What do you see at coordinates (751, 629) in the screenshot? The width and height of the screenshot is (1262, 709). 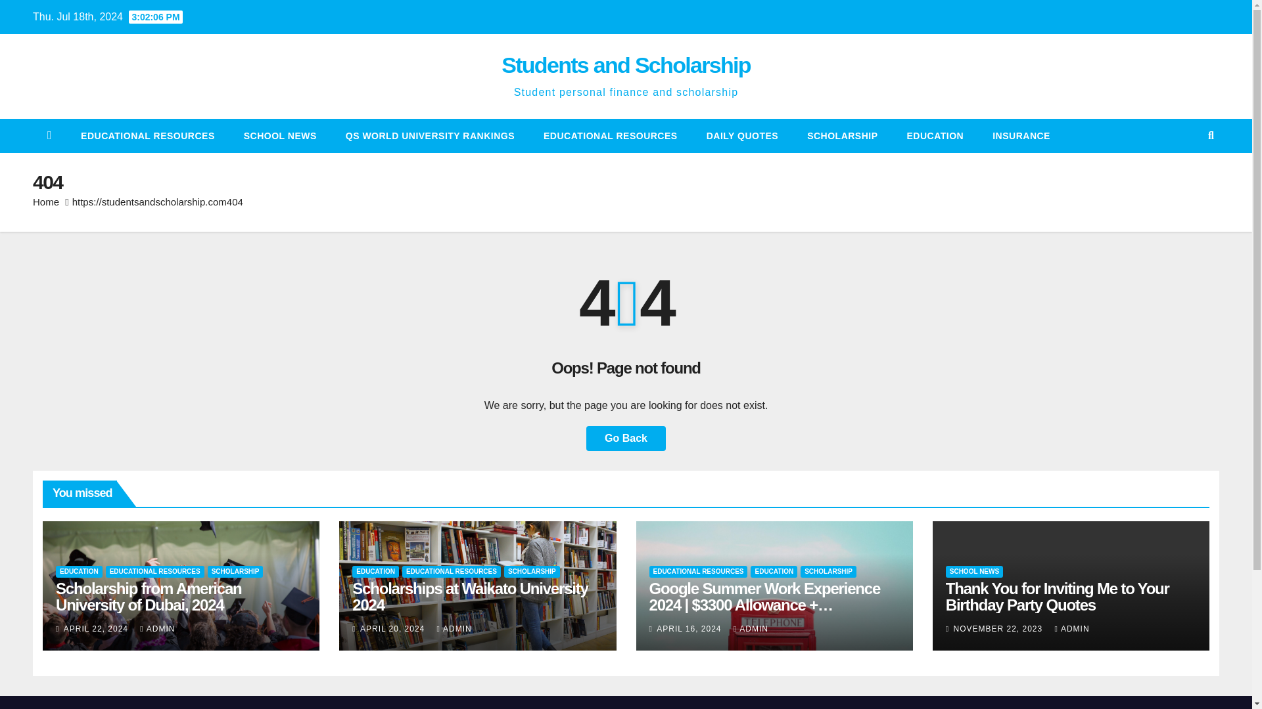 I see `ADMIN` at bounding box center [751, 629].